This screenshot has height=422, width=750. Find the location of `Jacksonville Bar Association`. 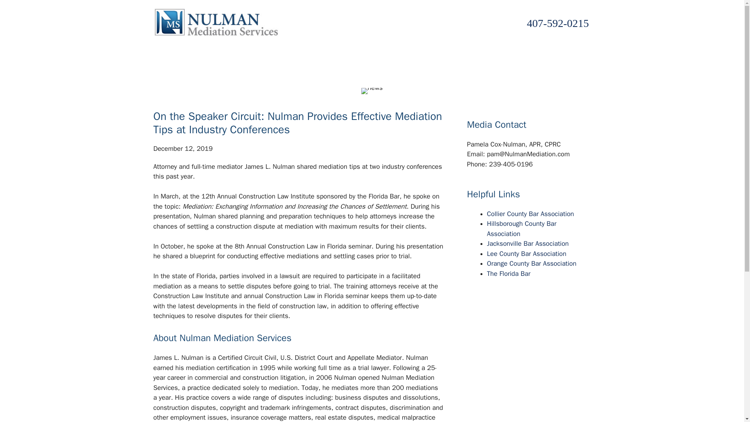

Jacksonville Bar Association is located at coordinates (527, 243).